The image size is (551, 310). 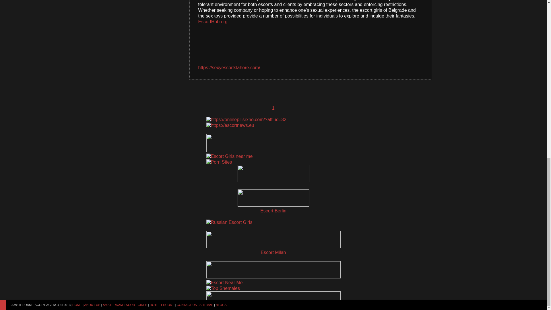 I want to click on EscortHub.org, so click(x=212, y=22).